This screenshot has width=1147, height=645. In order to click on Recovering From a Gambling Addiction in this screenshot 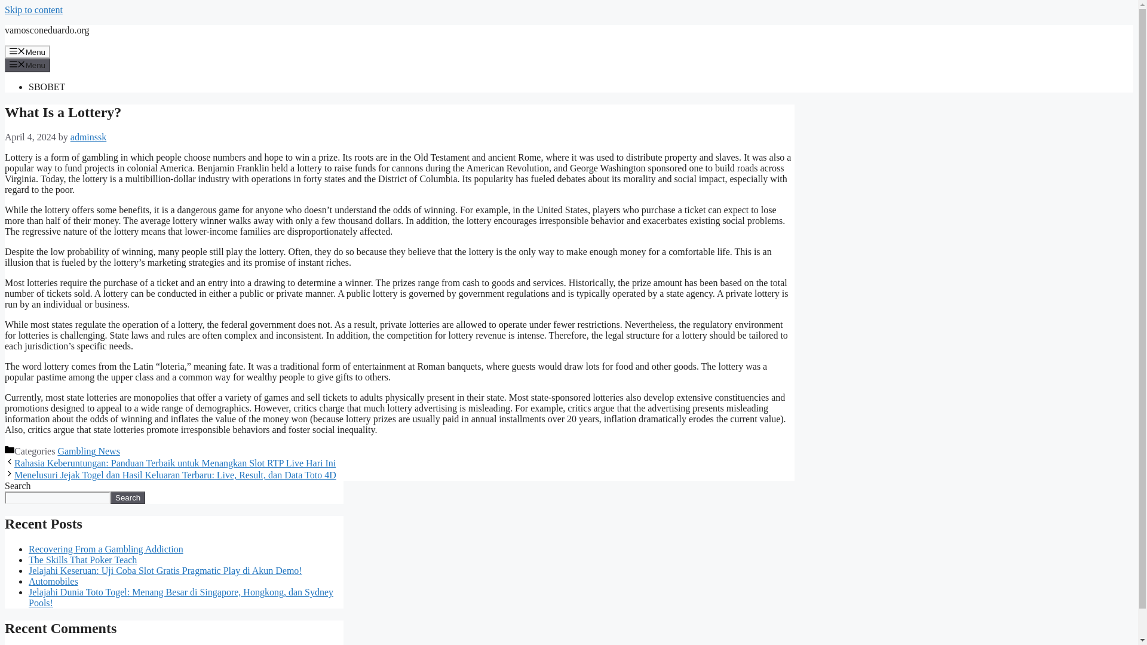, I will do `click(106, 549)`.